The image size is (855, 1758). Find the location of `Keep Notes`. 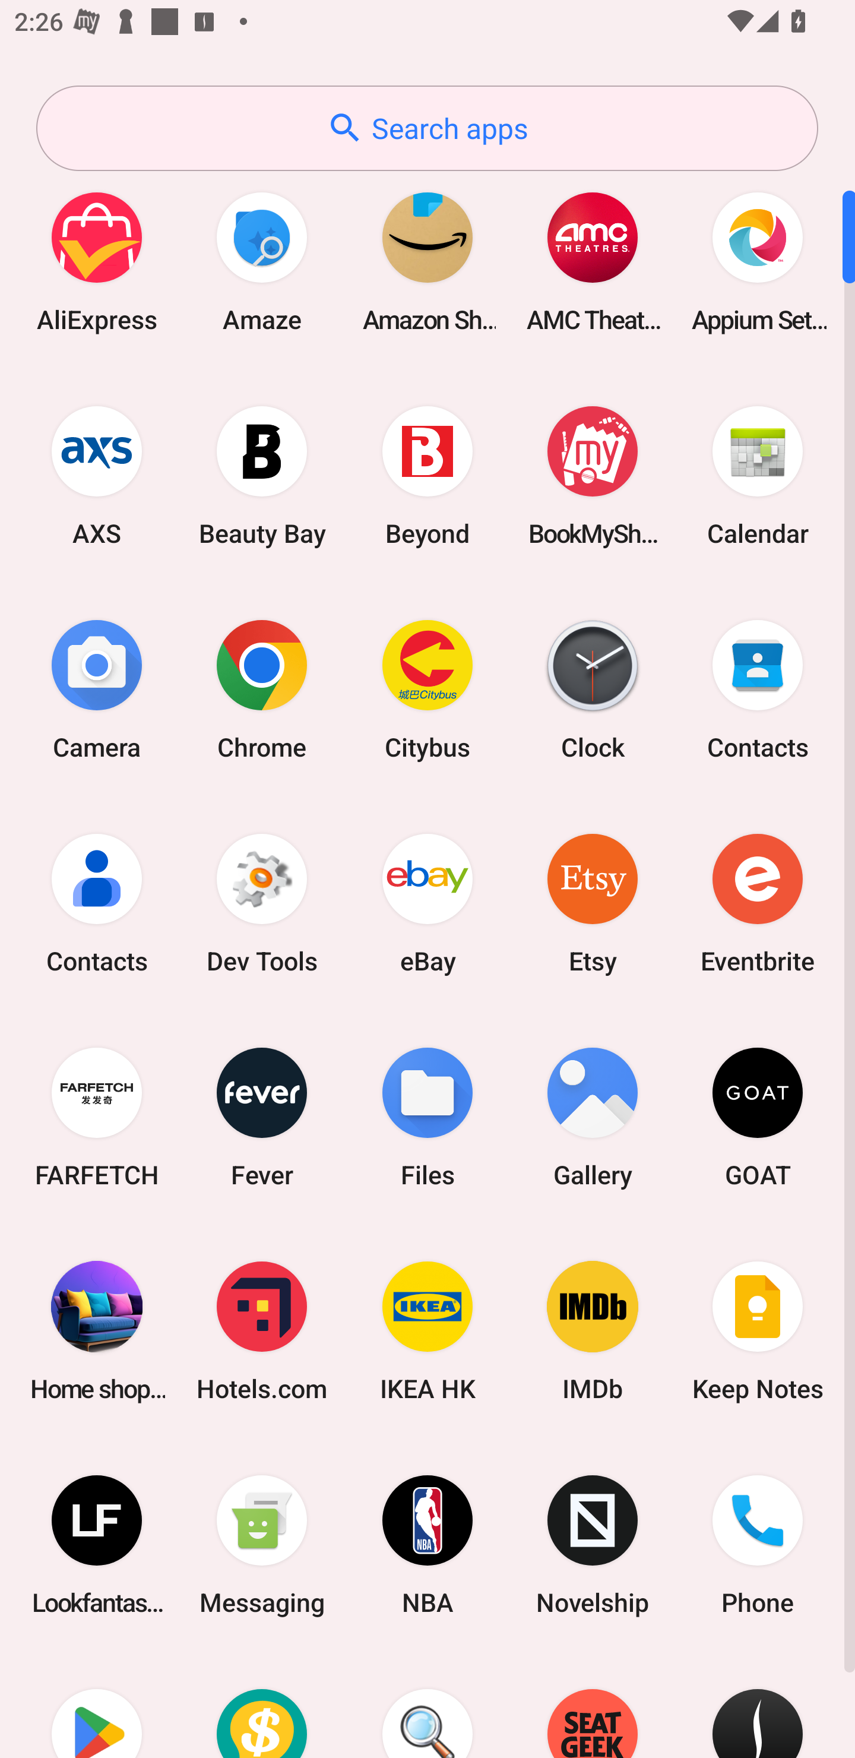

Keep Notes is located at coordinates (758, 1330).